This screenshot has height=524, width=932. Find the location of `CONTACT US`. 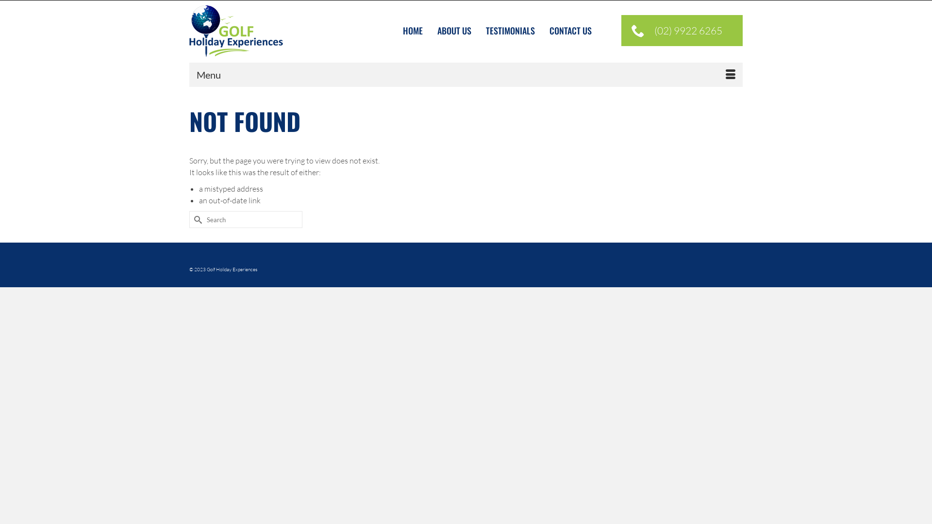

CONTACT US is located at coordinates (571, 31).